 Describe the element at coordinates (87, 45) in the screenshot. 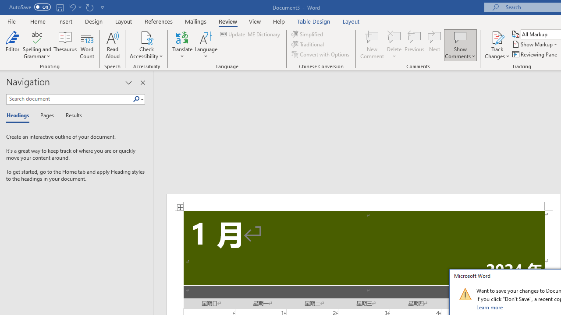

I see `Word Count` at that location.